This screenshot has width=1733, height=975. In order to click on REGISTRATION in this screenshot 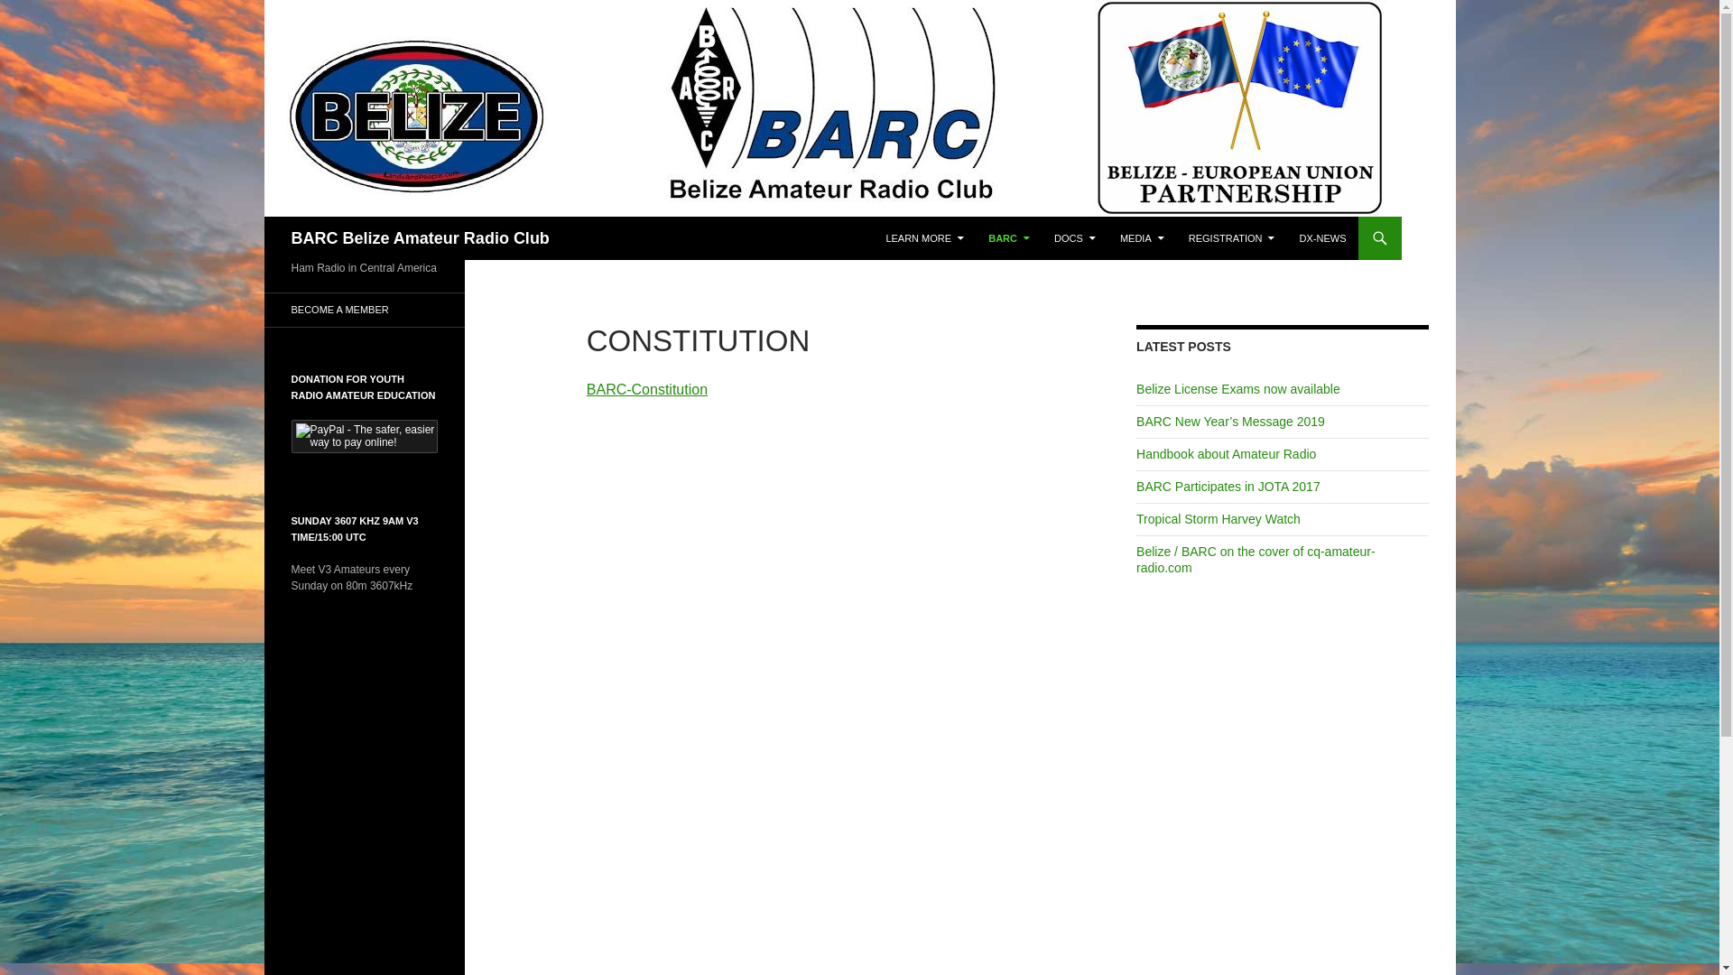, I will do `click(1232, 238)`.